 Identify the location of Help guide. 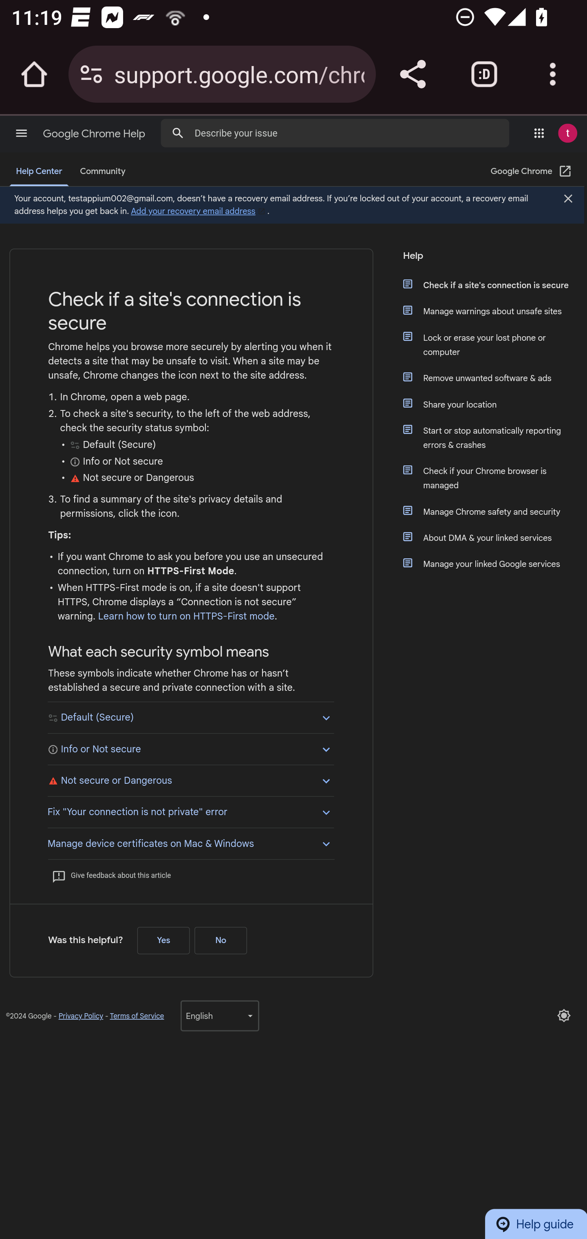
(536, 1224).